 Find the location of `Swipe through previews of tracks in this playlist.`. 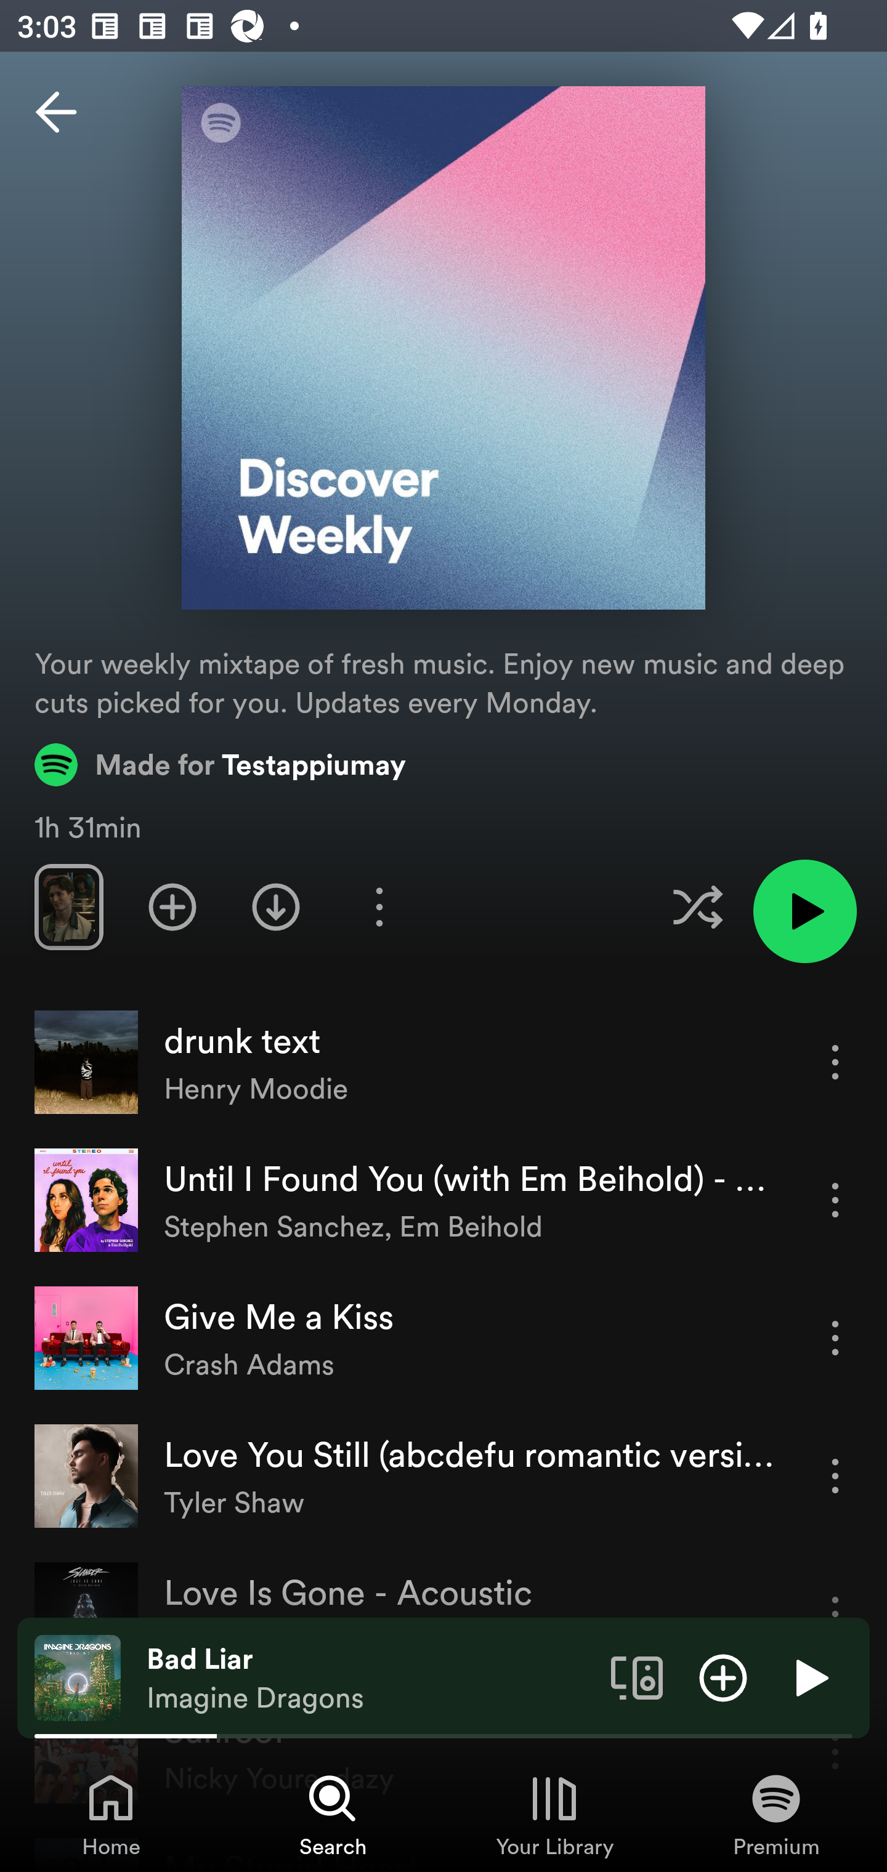

Swipe through previews of tracks in this playlist. is located at coordinates (68, 906).